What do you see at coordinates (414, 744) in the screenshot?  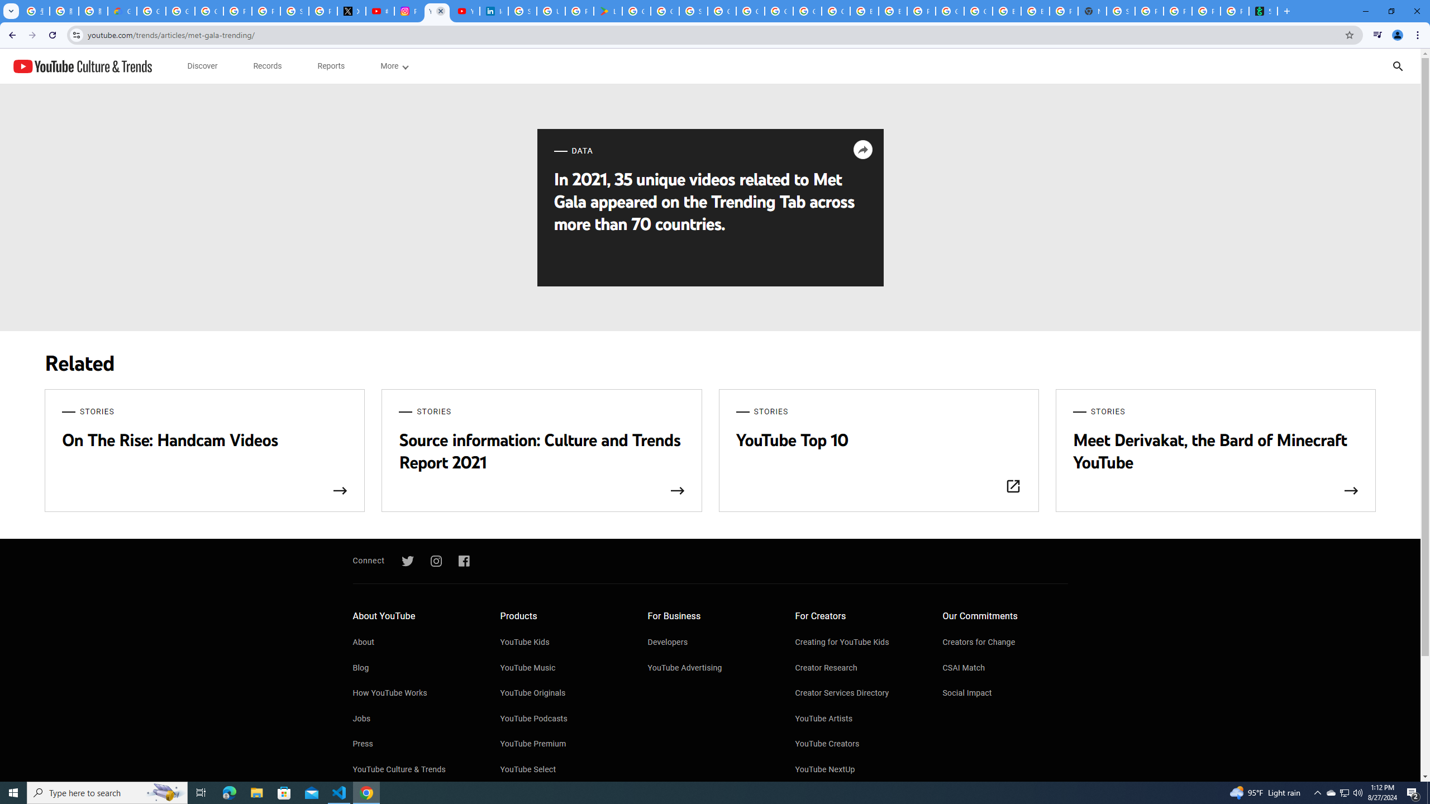 I see `Press` at bounding box center [414, 744].